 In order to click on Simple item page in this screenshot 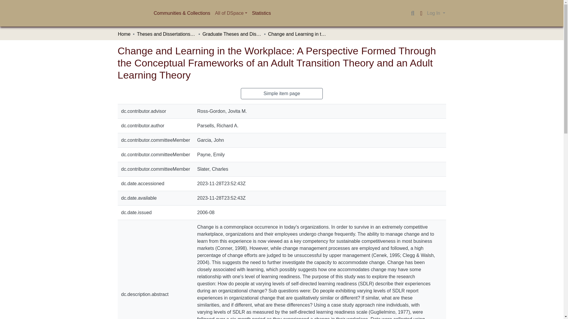, I will do `click(282, 93)`.